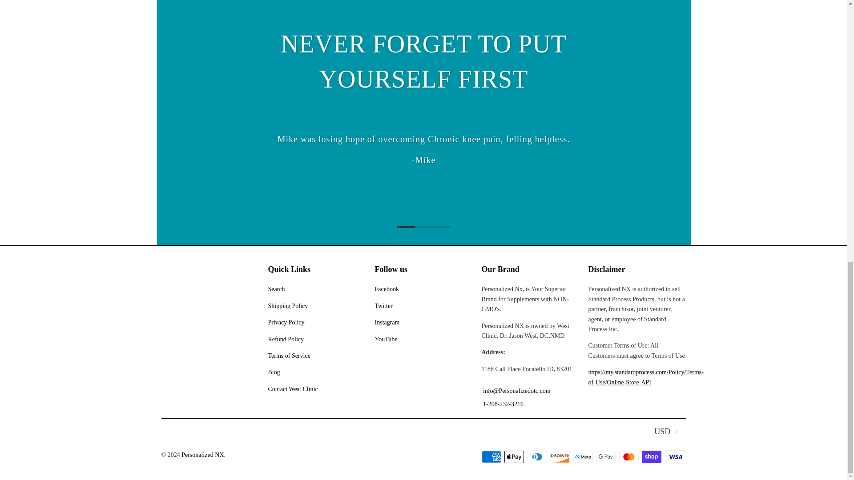 The image size is (854, 480). Describe the element at coordinates (607, 457) in the screenshot. I see `Google Pay` at that location.